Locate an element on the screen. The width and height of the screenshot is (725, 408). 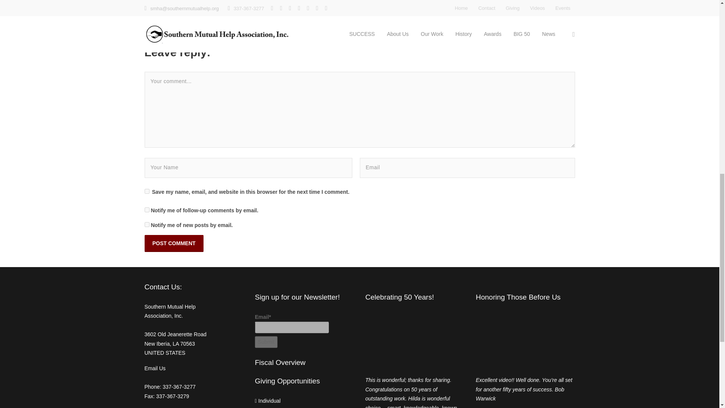
subscribe is located at coordinates (147, 209).